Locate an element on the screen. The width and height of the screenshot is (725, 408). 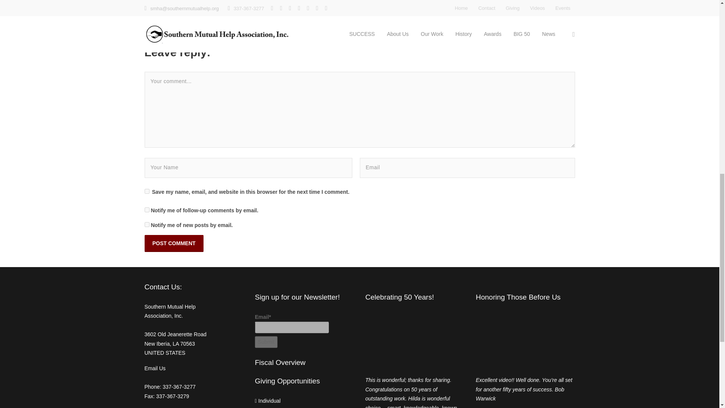
subscribe is located at coordinates (147, 209).